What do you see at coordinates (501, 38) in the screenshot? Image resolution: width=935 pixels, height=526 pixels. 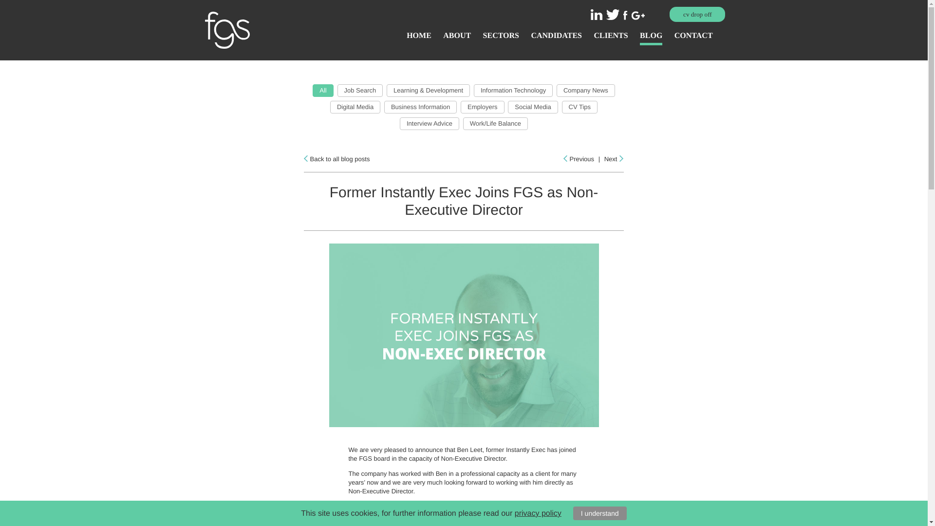 I see `SECTORS` at bounding box center [501, 38].